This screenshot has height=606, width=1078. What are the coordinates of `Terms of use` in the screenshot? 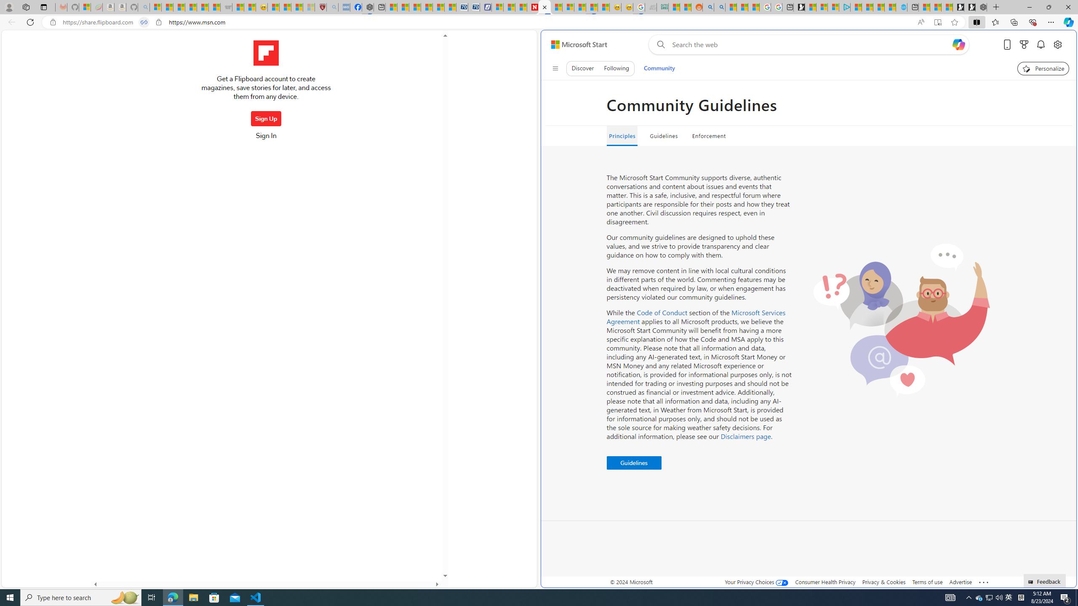 It's located at (927, 582).